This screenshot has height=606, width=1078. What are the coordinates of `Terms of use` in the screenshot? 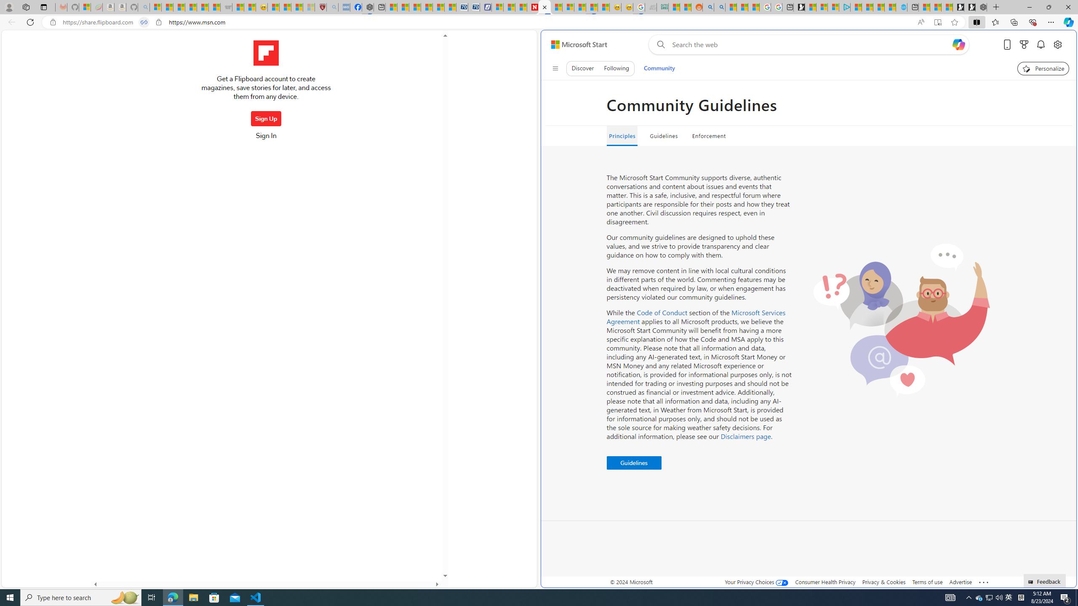 It's located at (927, 582).